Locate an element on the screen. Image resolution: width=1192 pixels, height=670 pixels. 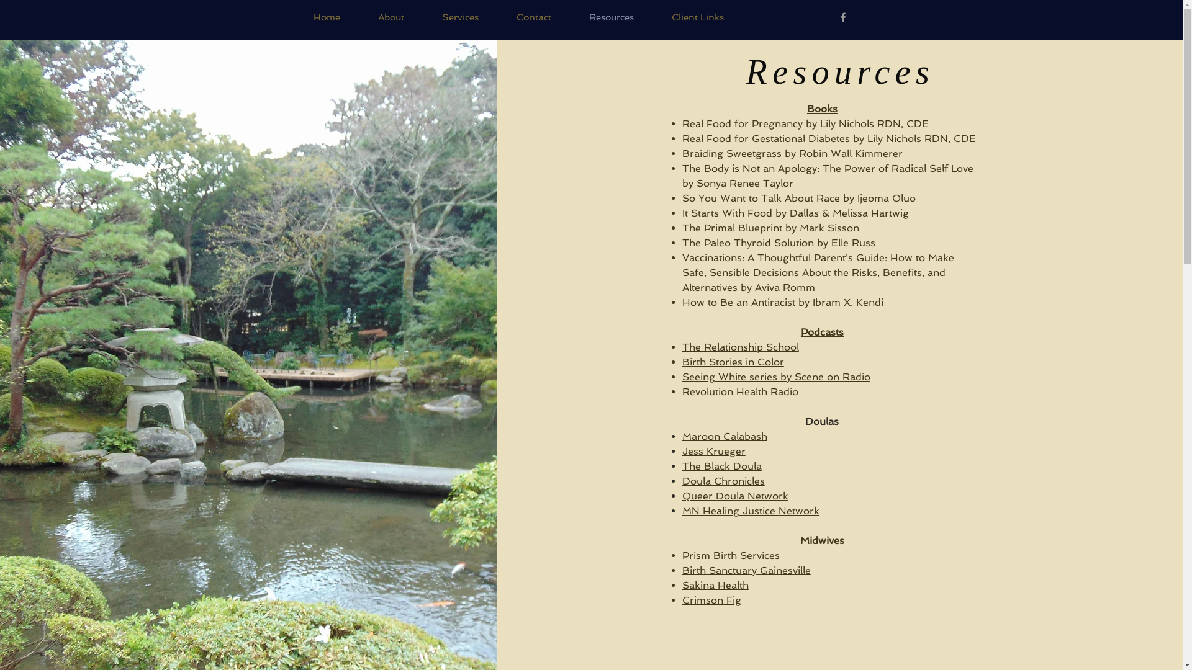
Birth Stories in Color is located at coordinates (733, 362).